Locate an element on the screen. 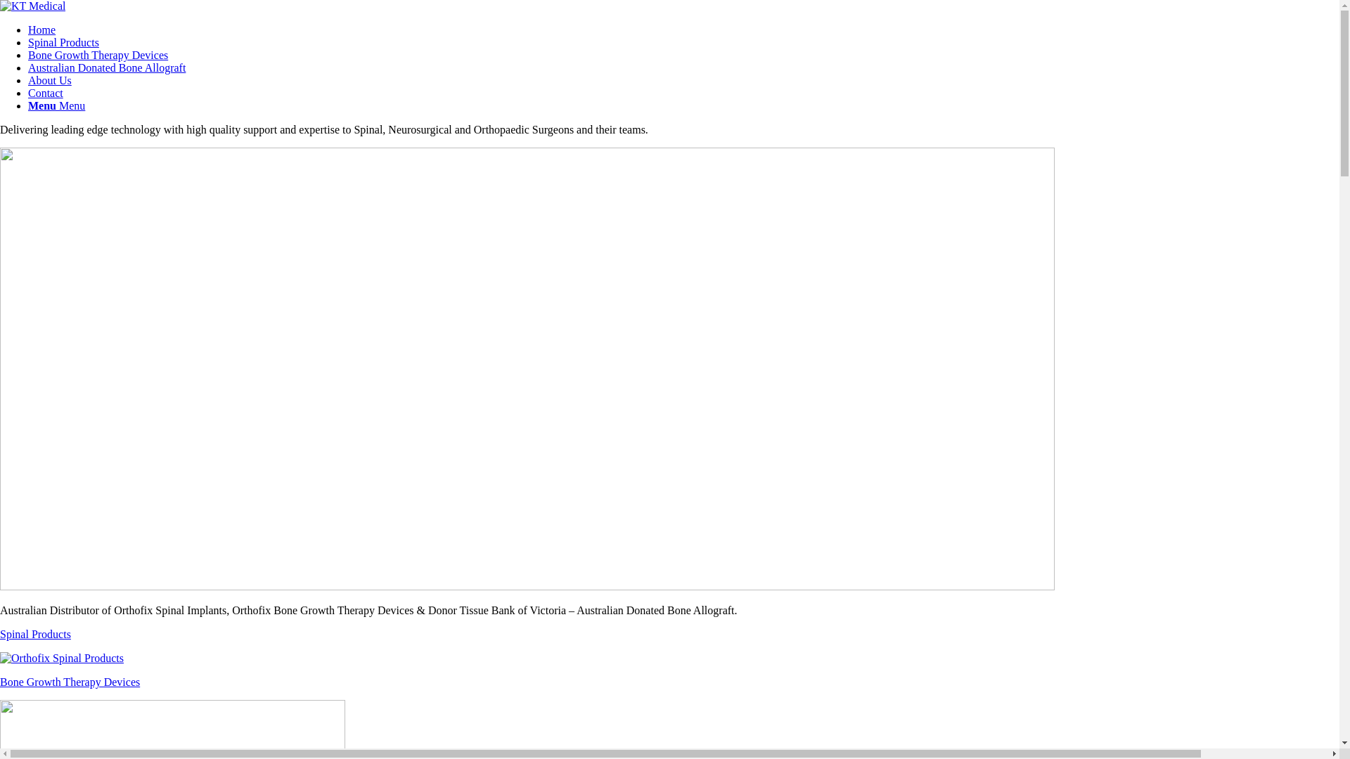 This screenshot has width=1350, height=759. Spinal Products is located at coordinates (63, 42).